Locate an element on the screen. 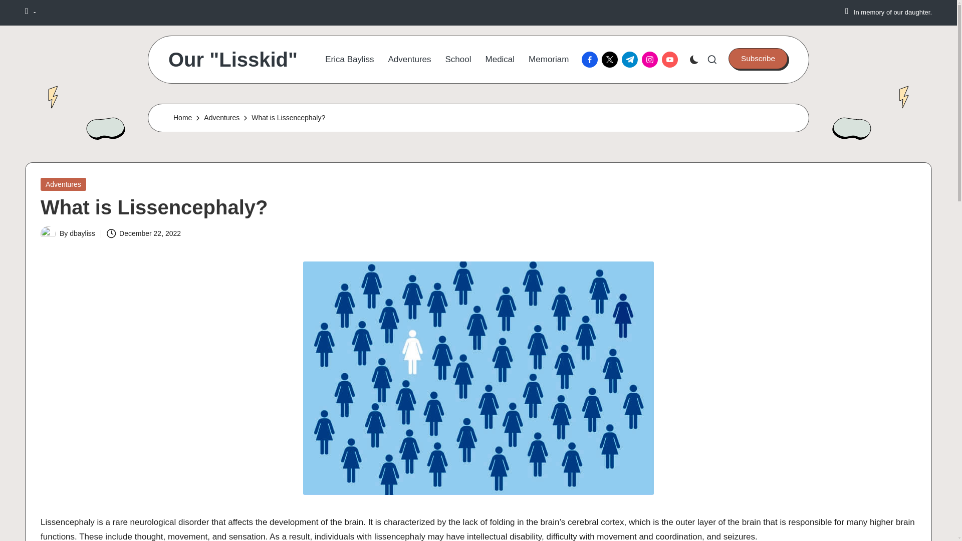 This screenshot has height=541, width=962. youtube.com is located at coordinates (671, 59).